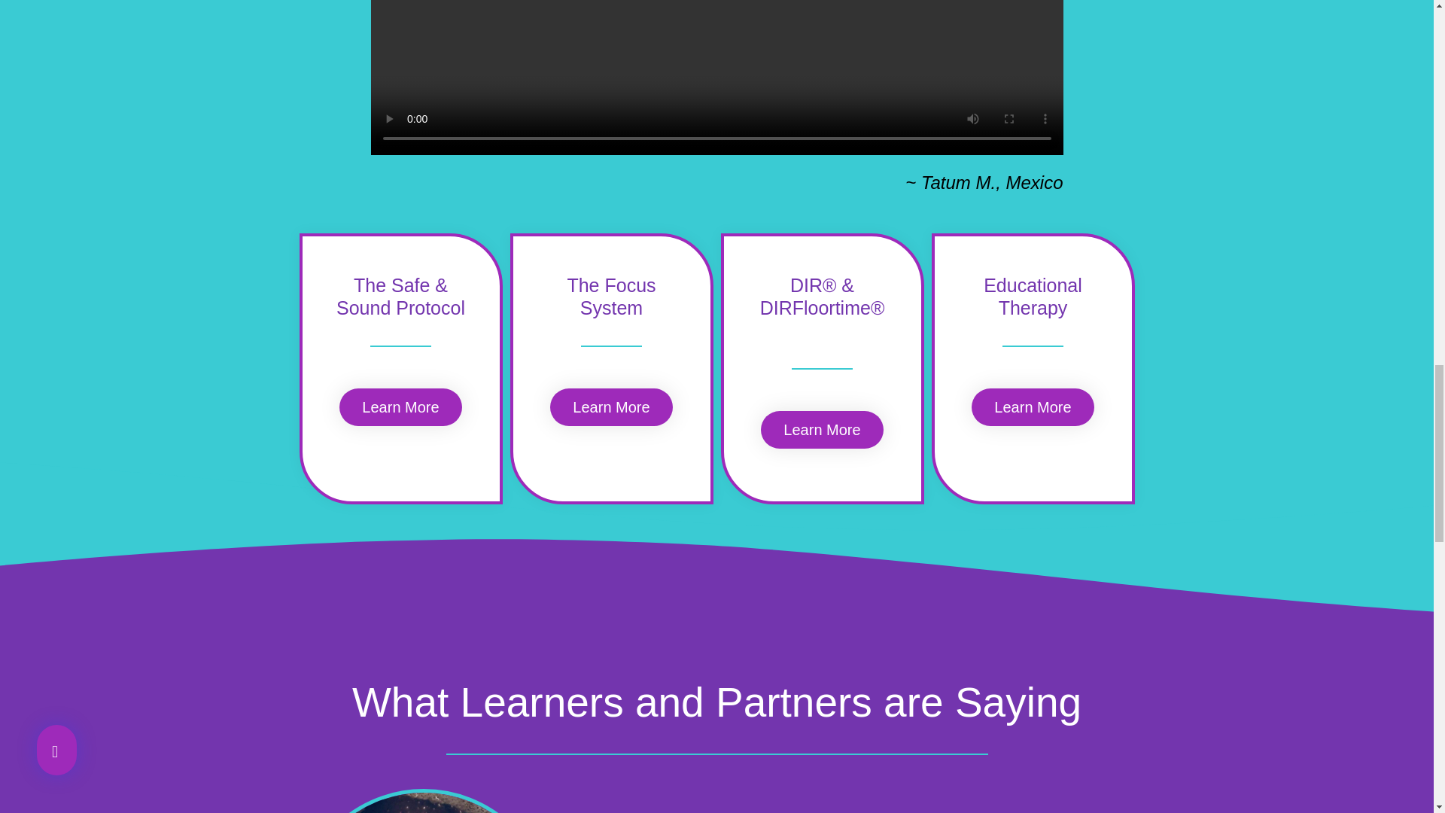 This screenshot has height=813, width=1445. I want to click on Learn More, so click(1033, 406).